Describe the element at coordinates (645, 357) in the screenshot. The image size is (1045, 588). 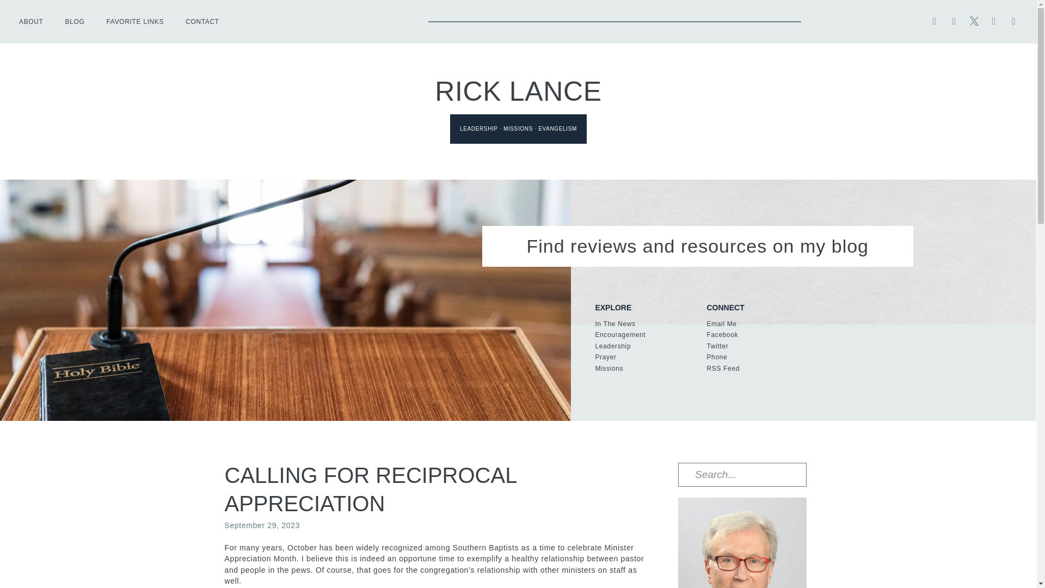
I see `Prayer` at that location.